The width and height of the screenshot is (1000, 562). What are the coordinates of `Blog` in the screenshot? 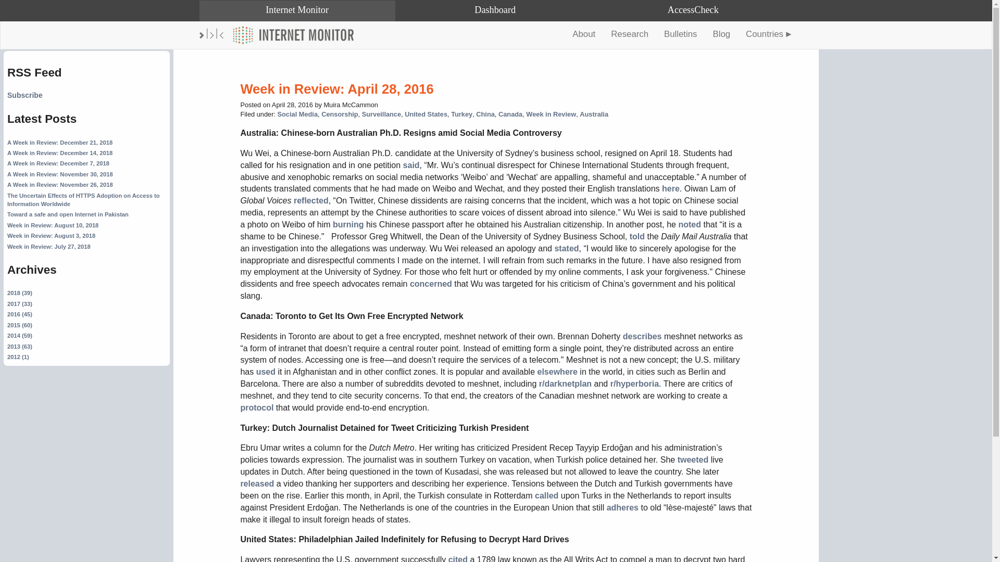 It's located at (721, 34).